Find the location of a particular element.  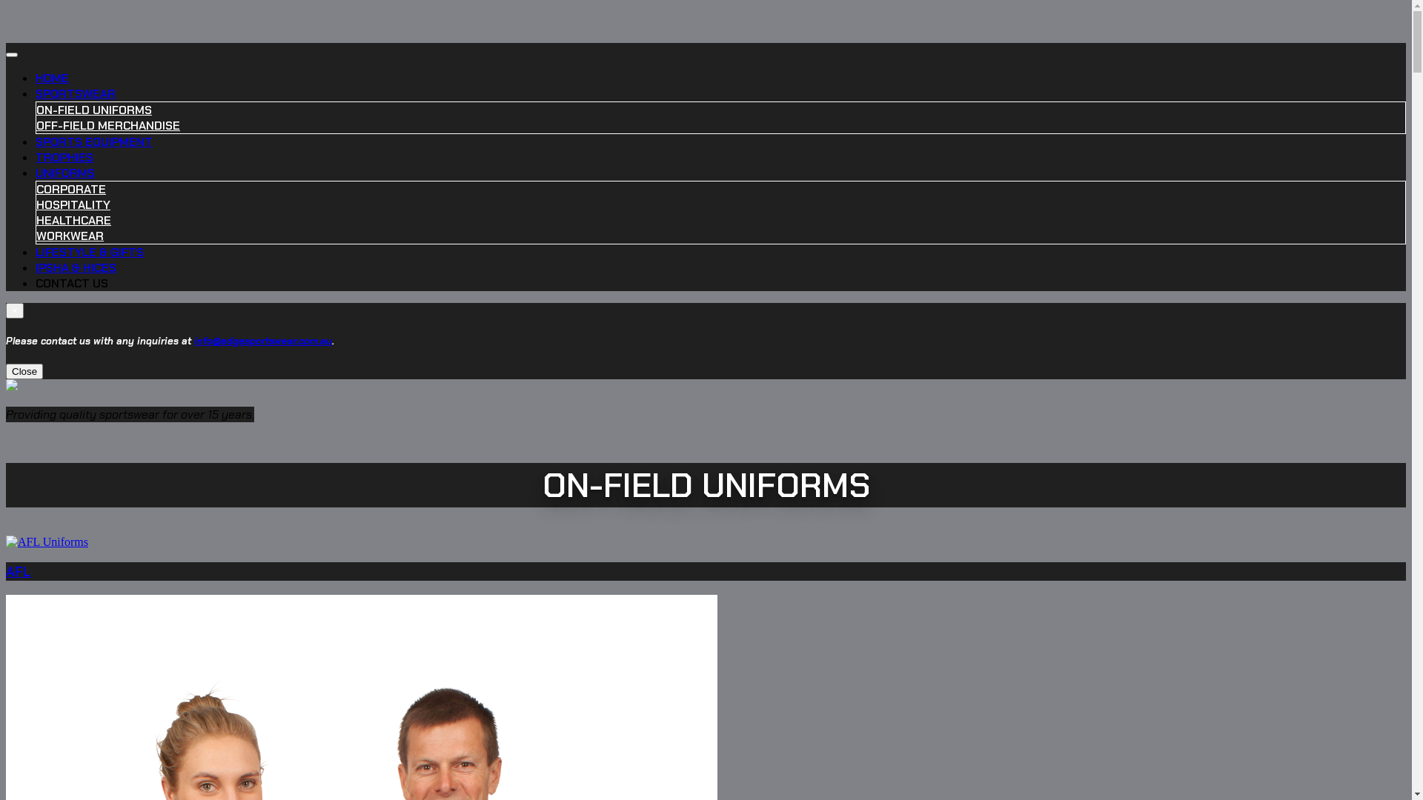

SPORTS EQUIPMENT is located at coordinates (94, 142).